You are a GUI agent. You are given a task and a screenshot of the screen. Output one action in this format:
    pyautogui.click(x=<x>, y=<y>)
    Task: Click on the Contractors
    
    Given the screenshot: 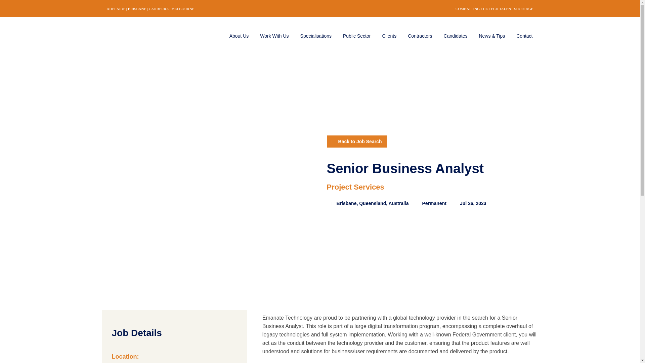 What is the action you would take?
    pyautogui.click(x=420, y=36)
    